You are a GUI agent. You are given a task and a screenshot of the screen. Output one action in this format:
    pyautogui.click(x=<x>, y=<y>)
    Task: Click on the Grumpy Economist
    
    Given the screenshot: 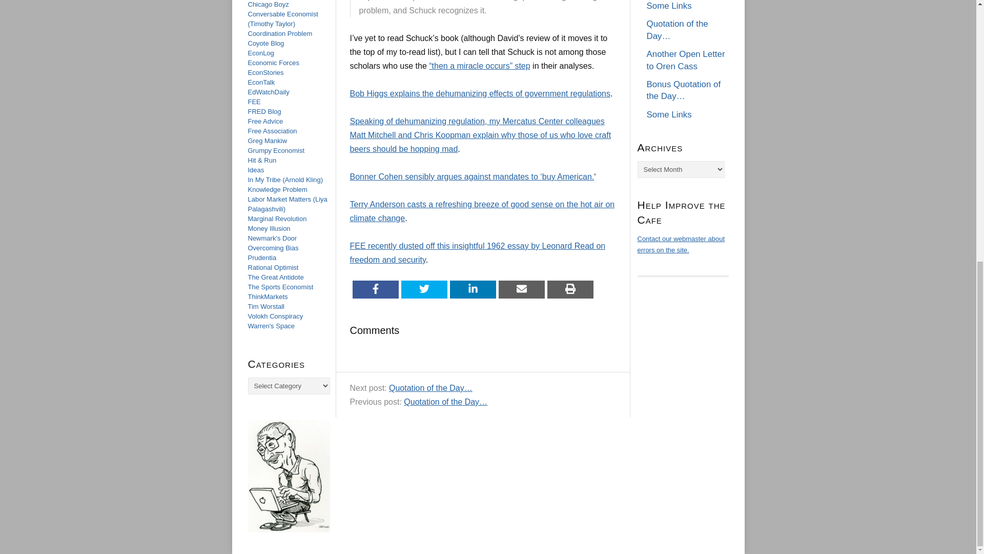 What is the action you would take?
    pyautogui.click(x=276, y=151)
    